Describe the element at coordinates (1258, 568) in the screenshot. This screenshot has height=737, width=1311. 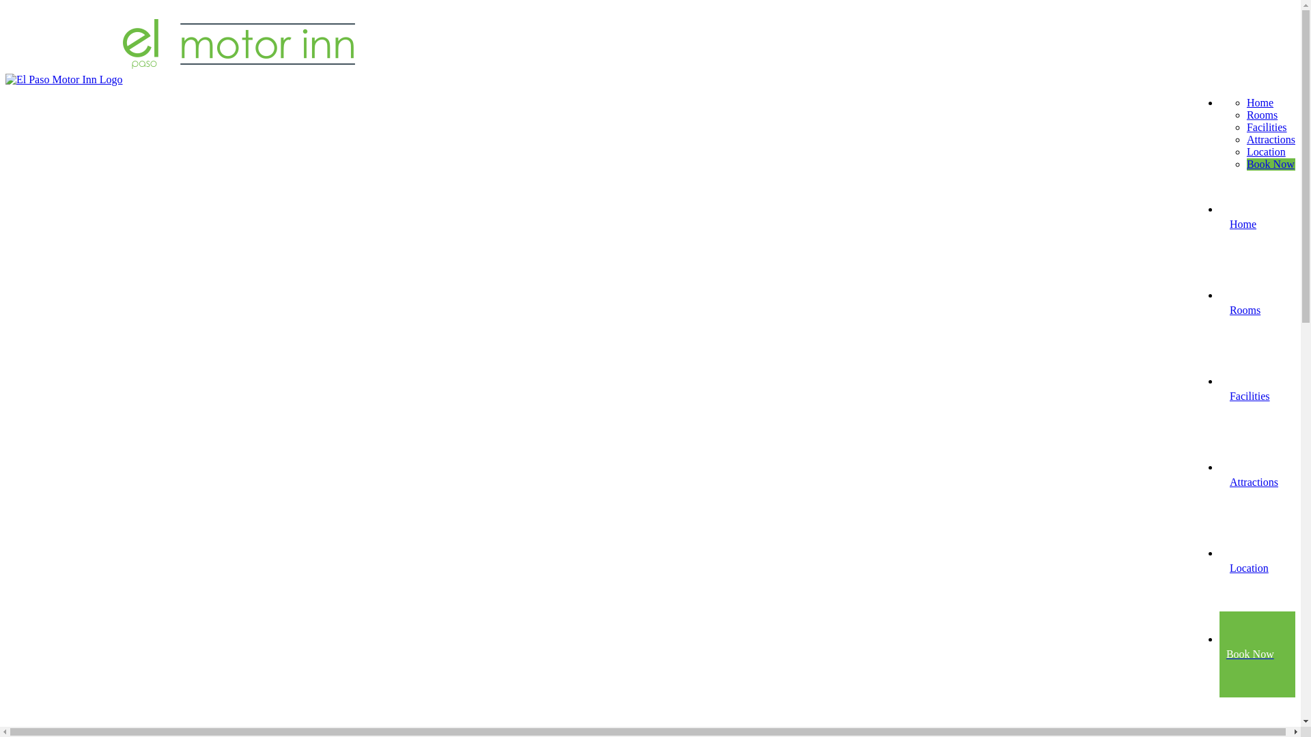
I see `Location` at that location.